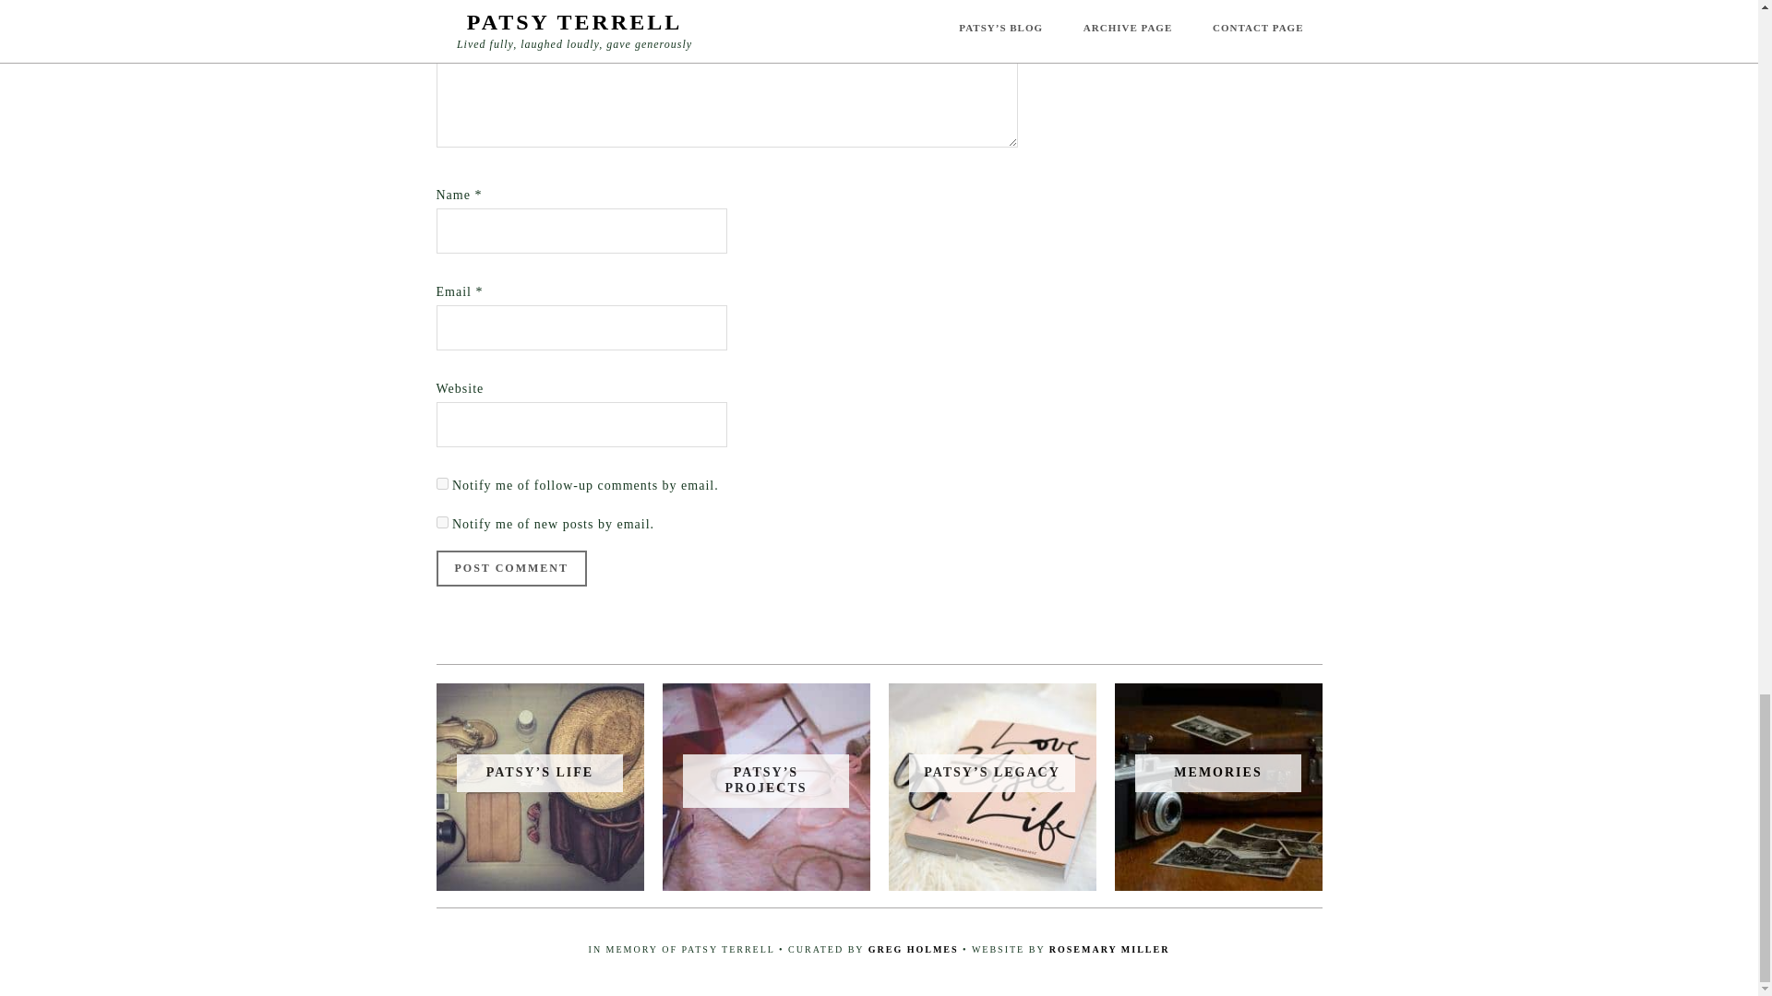 This screenshot has width=1772, height=996. What do you see at coordinates (913, 948) in the screenshot?
I see `GREG HOLMES` at bounding box center [913, 948].